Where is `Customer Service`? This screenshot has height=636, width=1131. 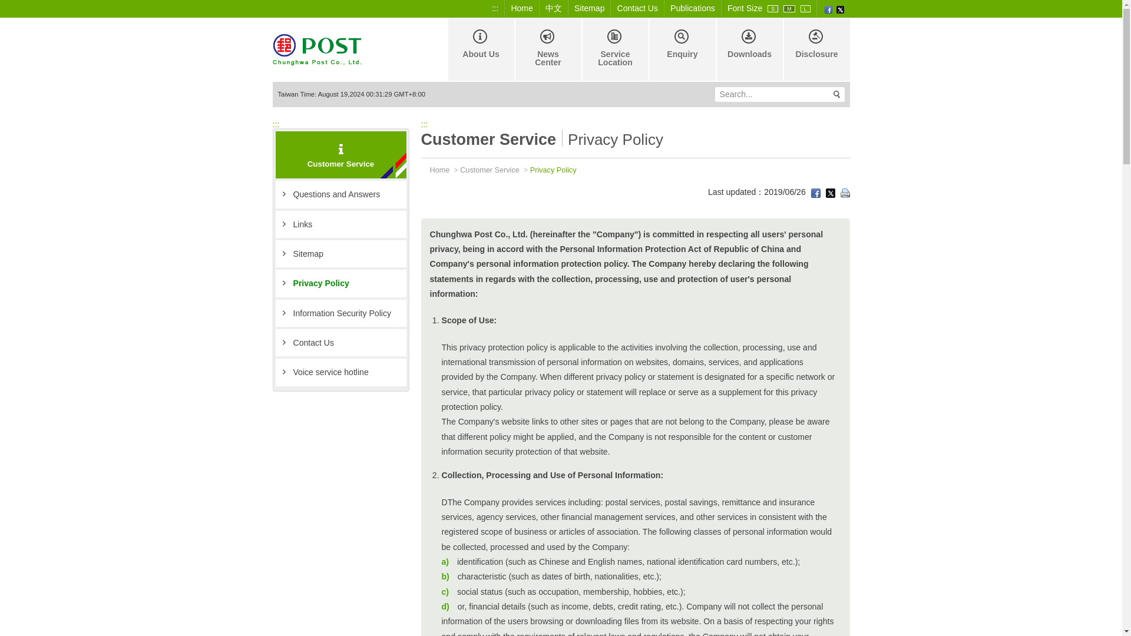
Customer Service is located at coordinates (490, 170).